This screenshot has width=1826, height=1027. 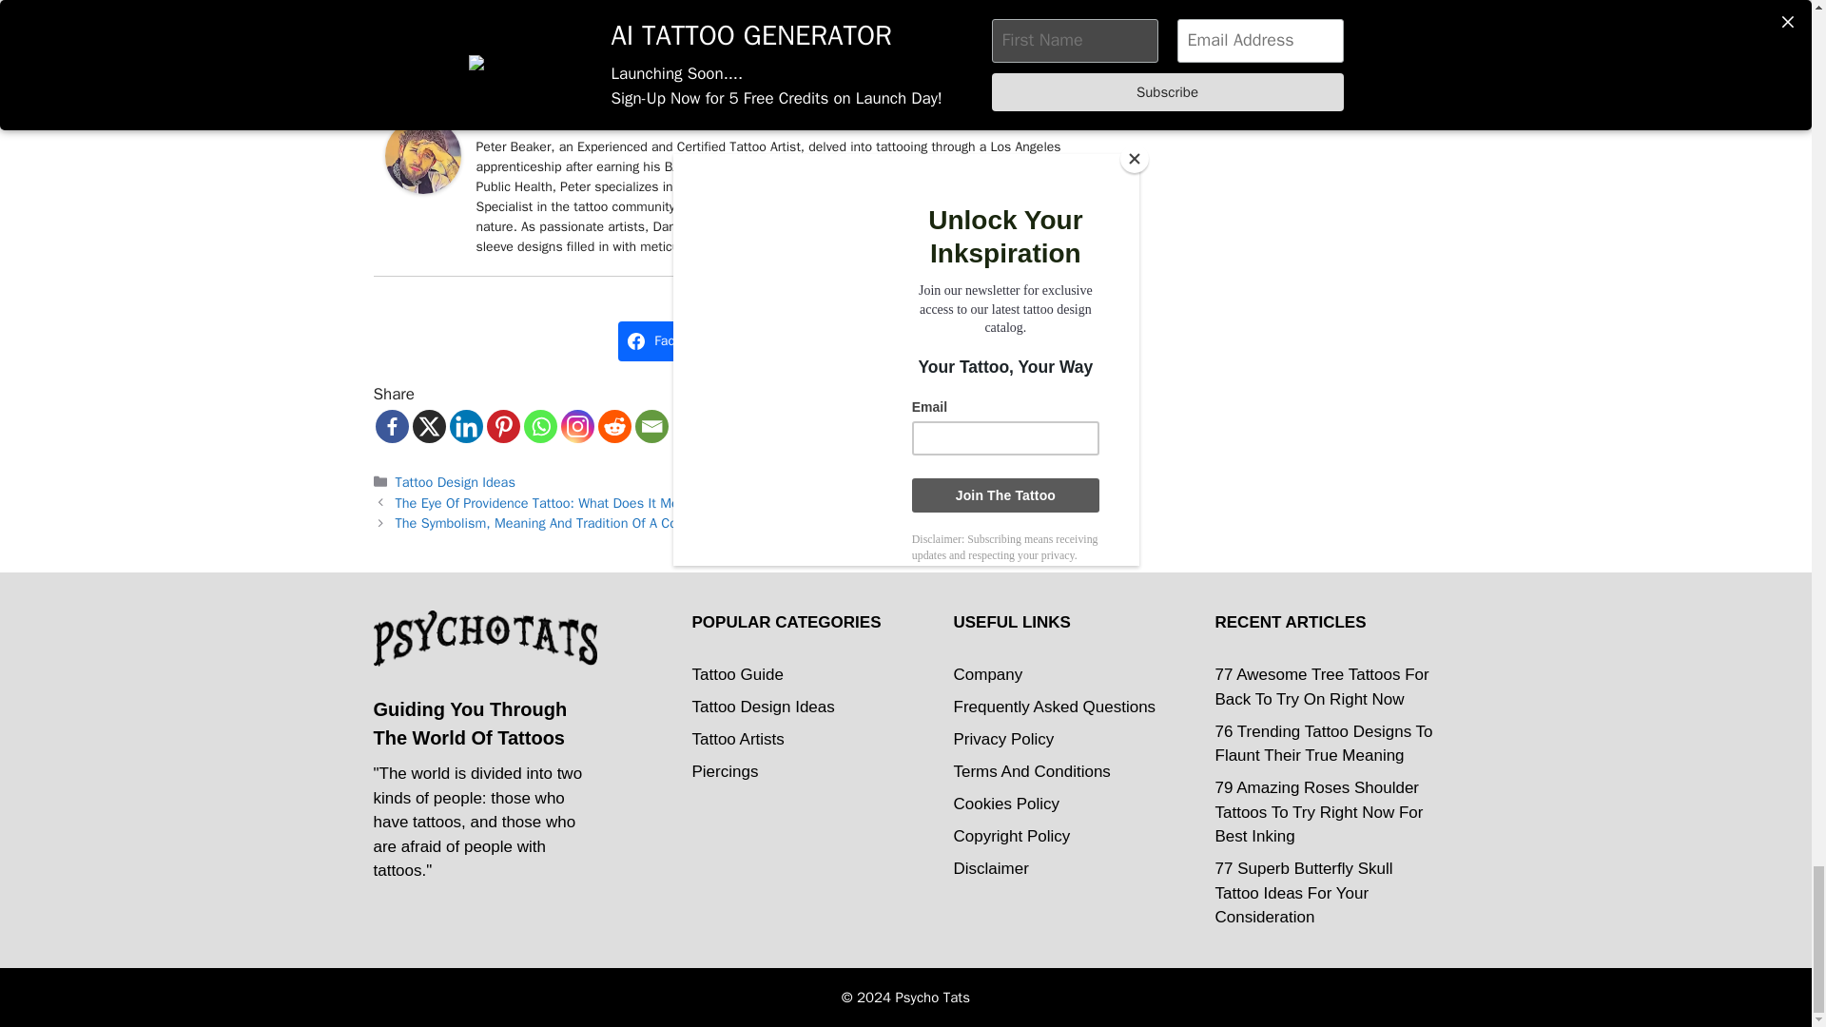 What do you see at coordinates (670, 341) in the screenshot?
I see `Share on Facebook` at bounding box center [670, 341].